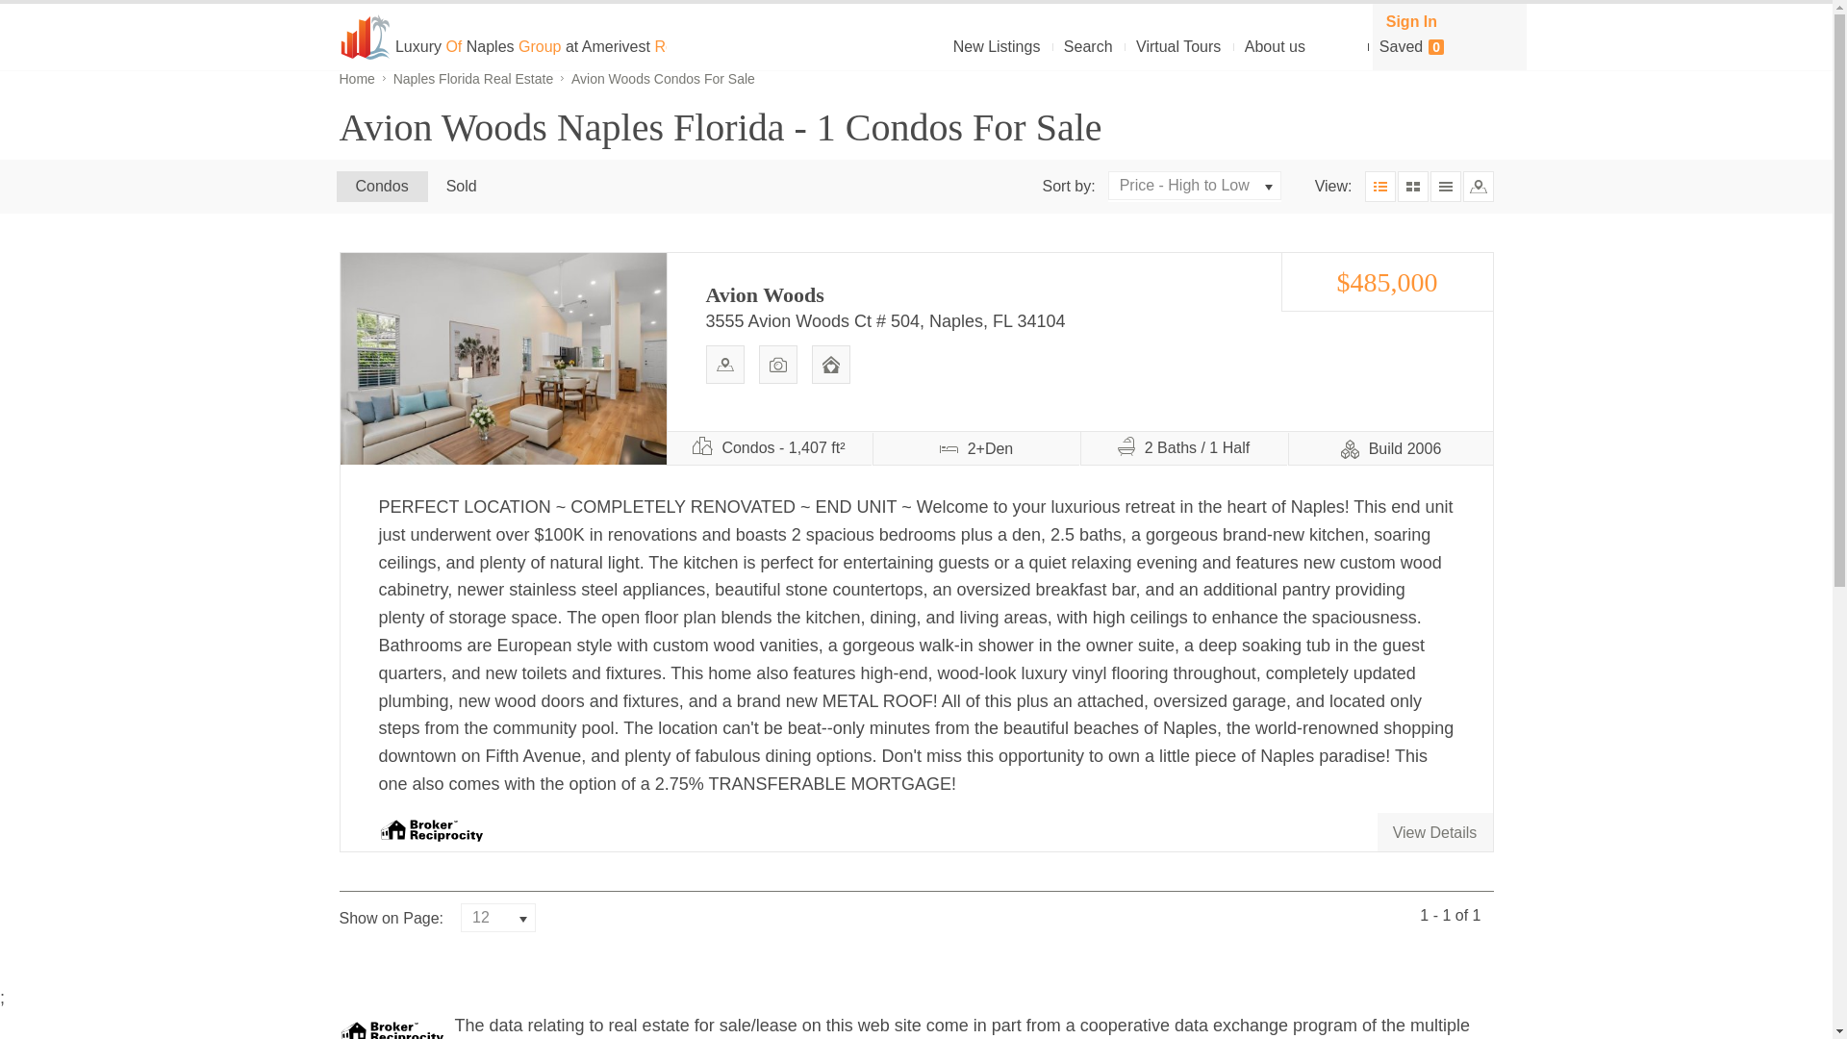 This screenshot has height=1039, width=1847. I want to click on Saved0, so click(1411, 46).